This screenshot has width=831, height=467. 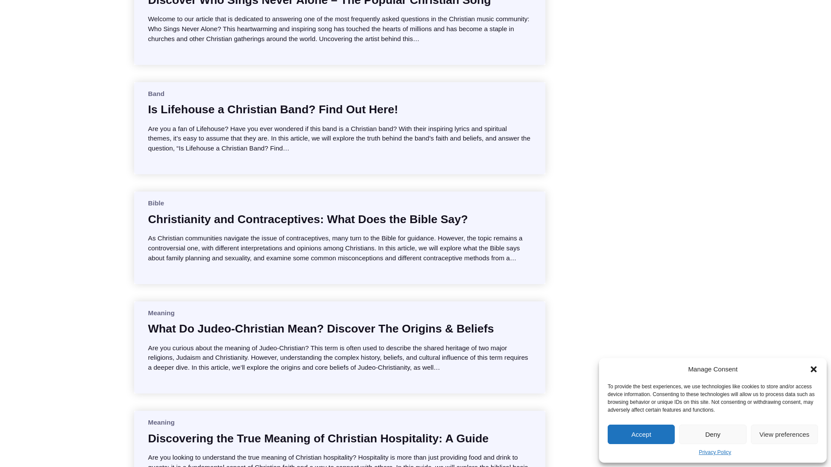 I want to click on Christianity and Contraceptives: What Does the Bible Say?, so click(x=307, y=219).